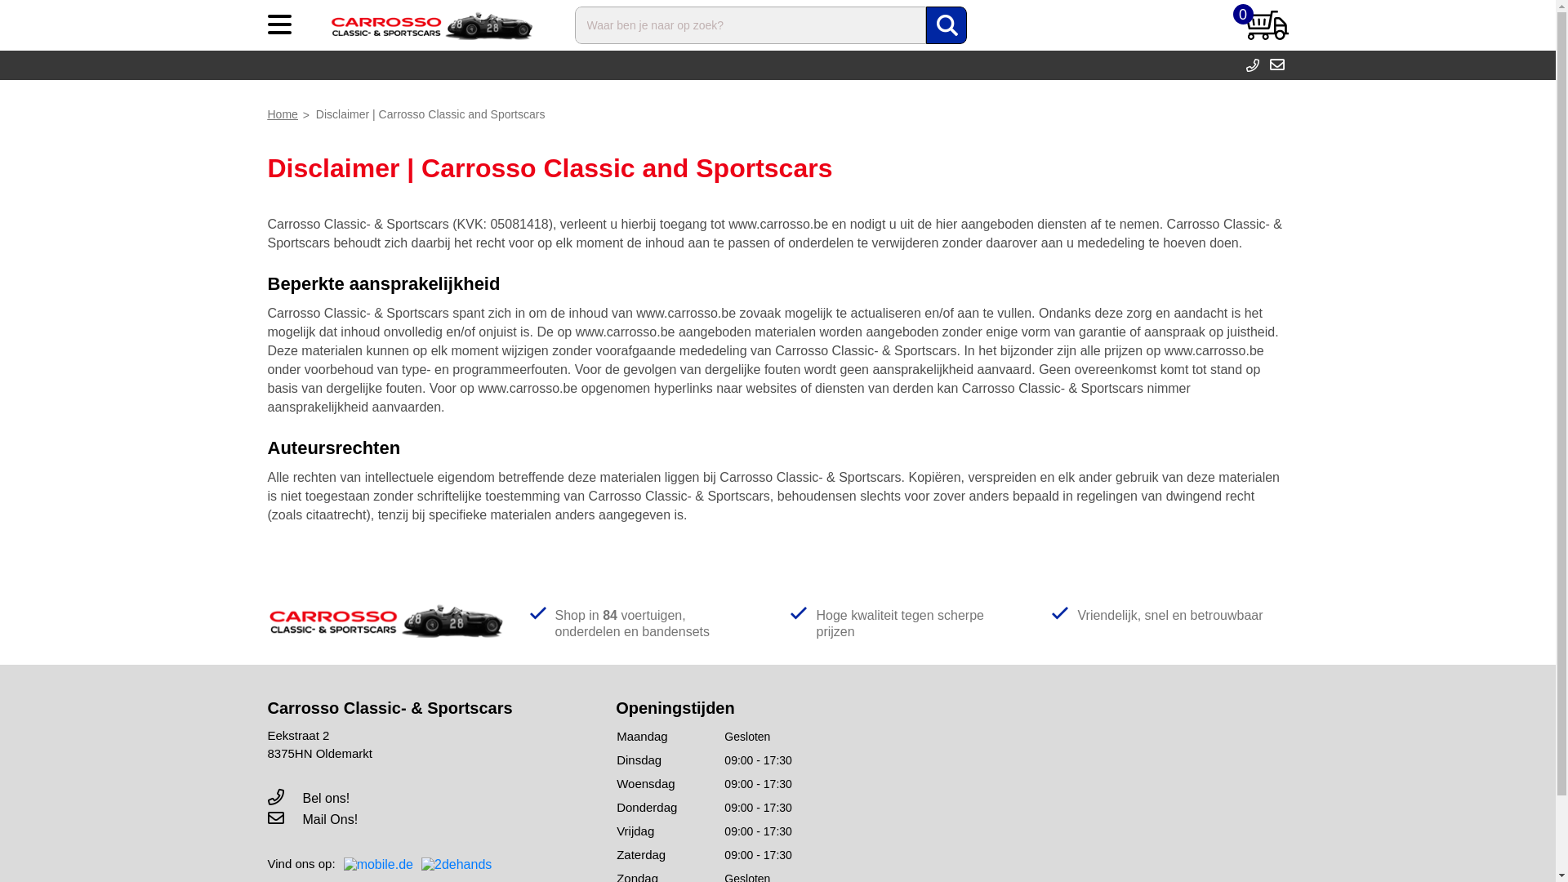 The image size is (1568, 882). Describe the element at coordinates (1258, 65) in the screenshot. I see `  ` at that location.